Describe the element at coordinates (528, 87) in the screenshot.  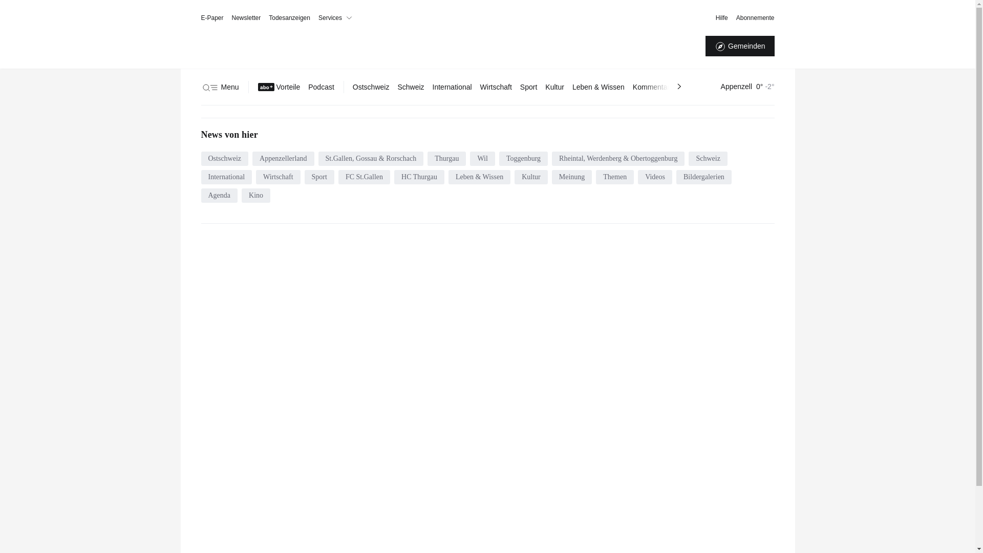
I see `Sport` at that location.